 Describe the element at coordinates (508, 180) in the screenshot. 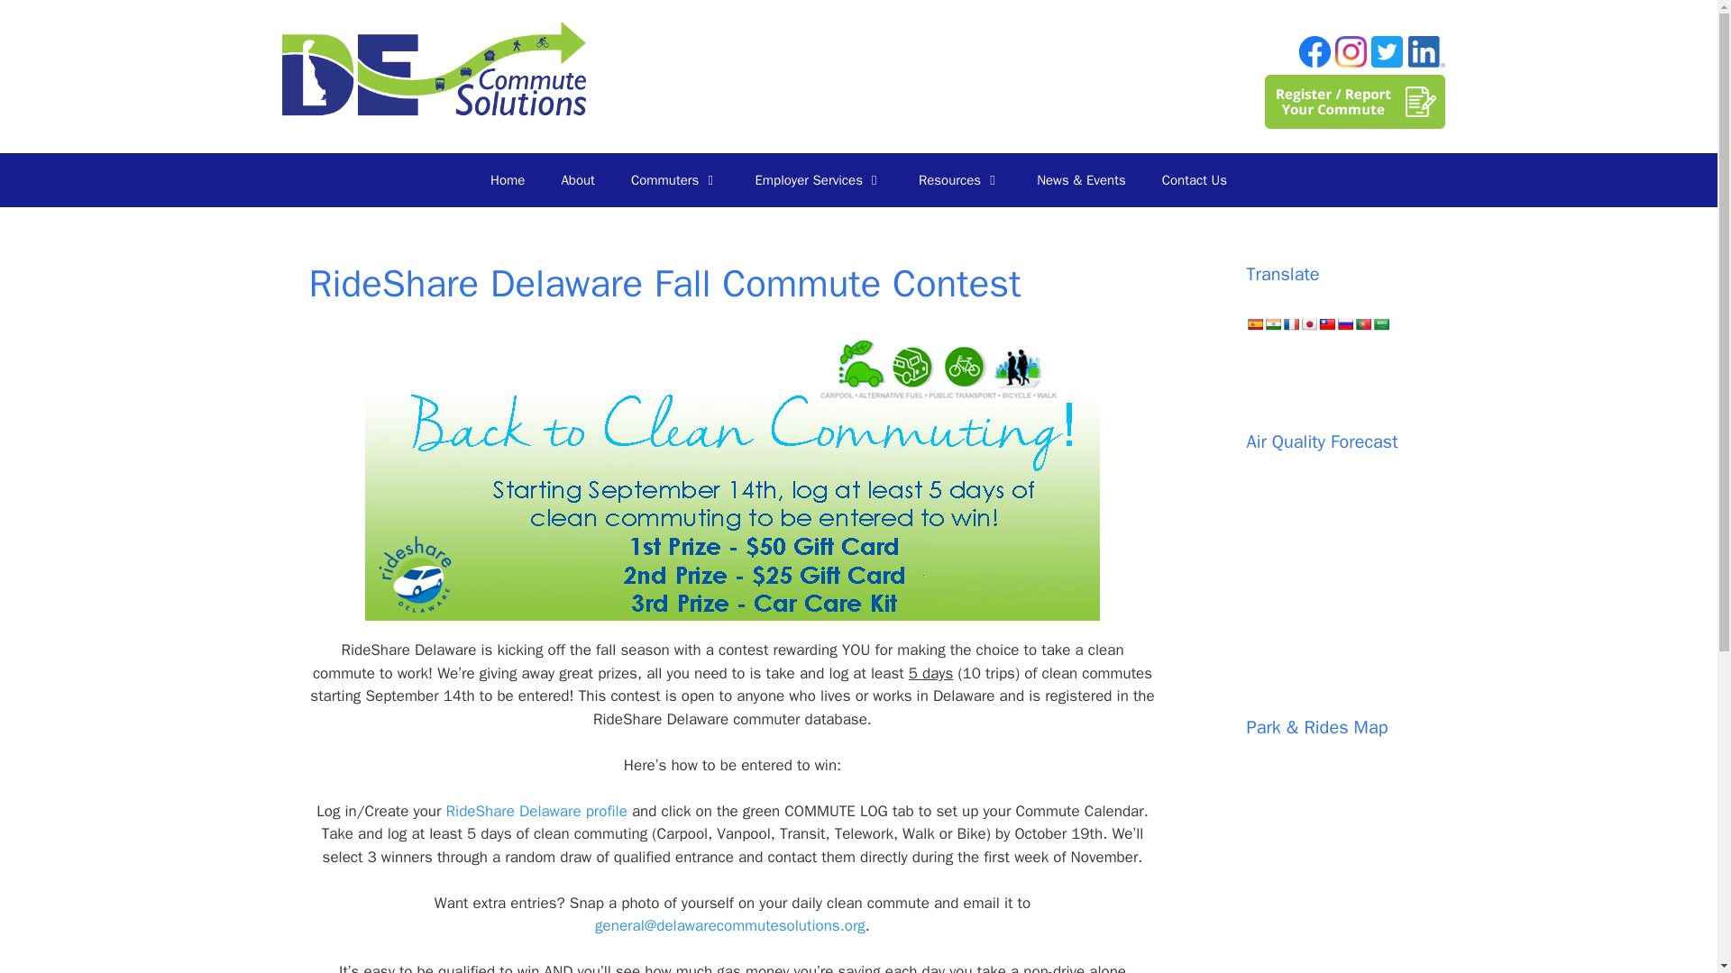

I see `Home` at that location.